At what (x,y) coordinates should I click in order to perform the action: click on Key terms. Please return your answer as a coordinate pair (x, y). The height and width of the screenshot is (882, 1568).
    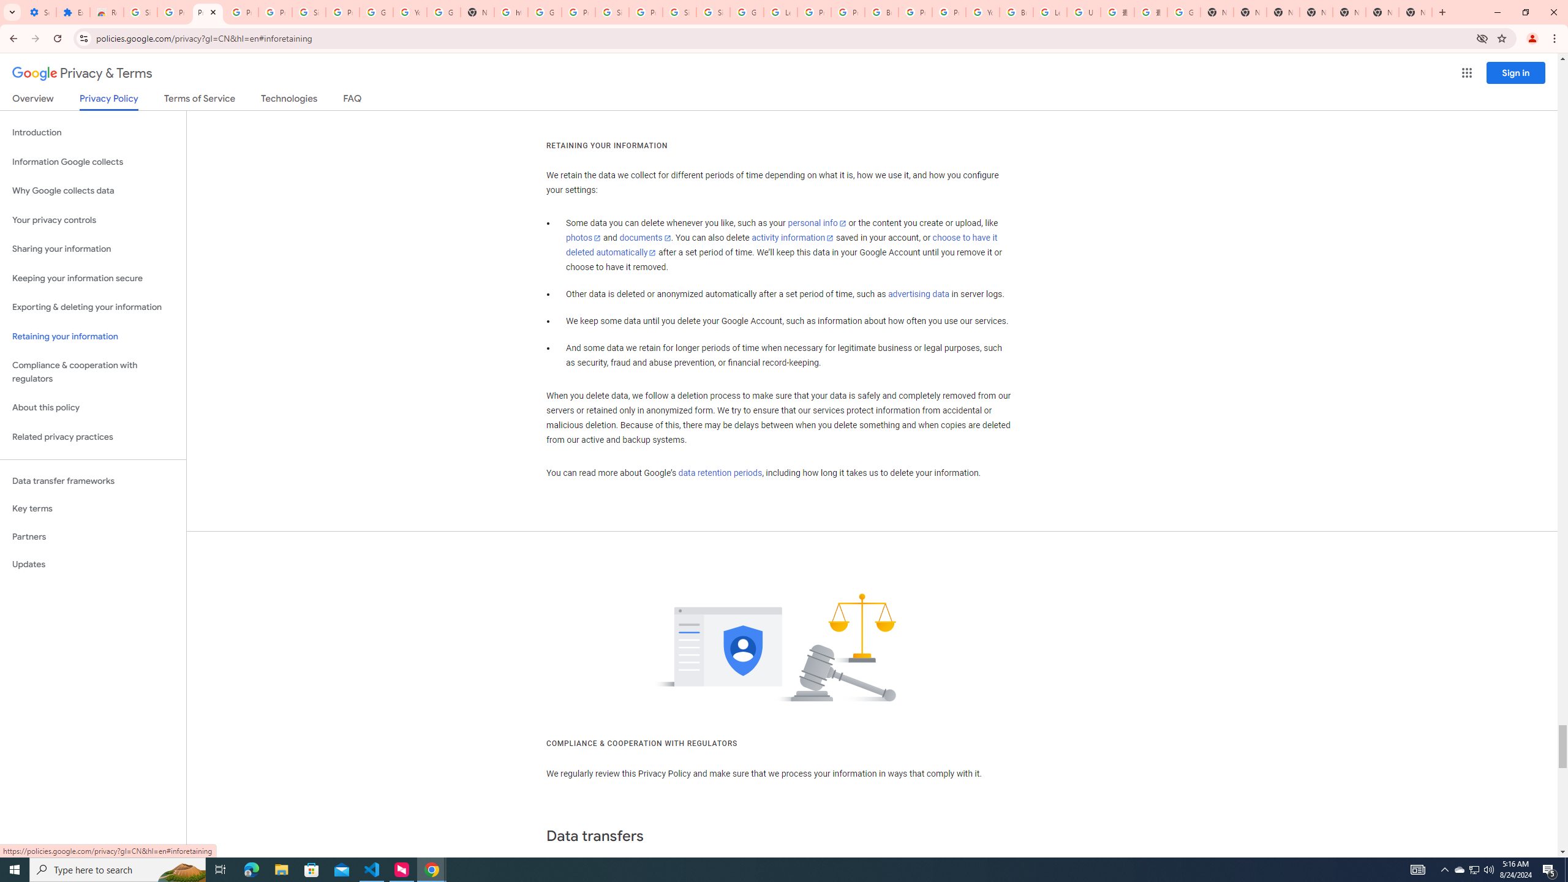
    Looking at the image, I should click on (93, 508).